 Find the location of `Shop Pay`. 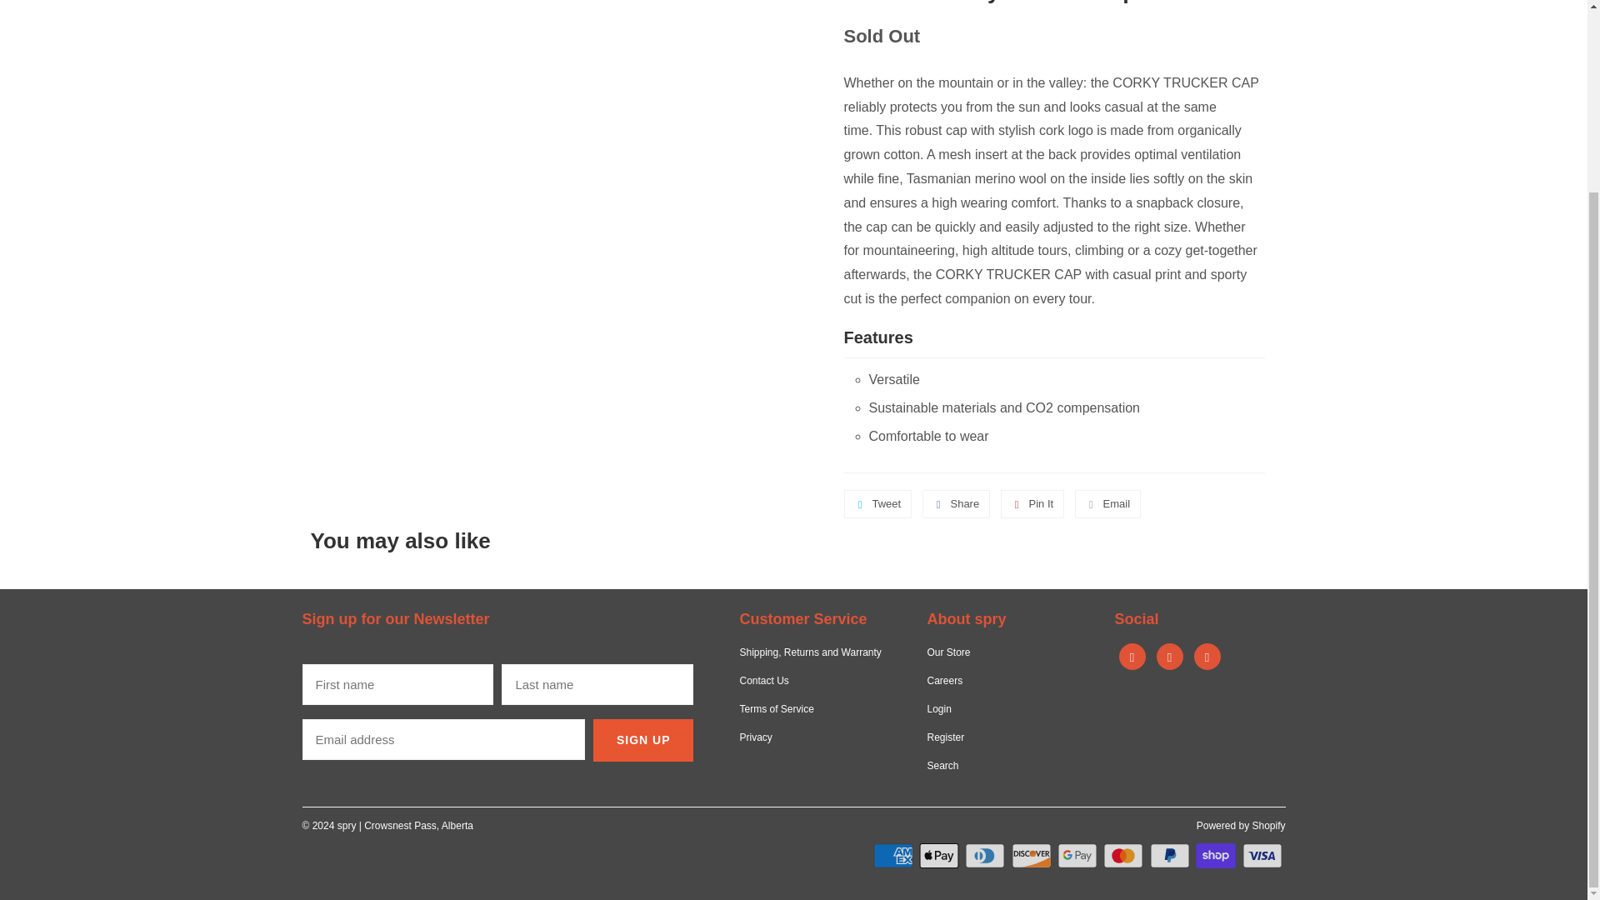

Shop Pay is located at coordinates (1217, 855).